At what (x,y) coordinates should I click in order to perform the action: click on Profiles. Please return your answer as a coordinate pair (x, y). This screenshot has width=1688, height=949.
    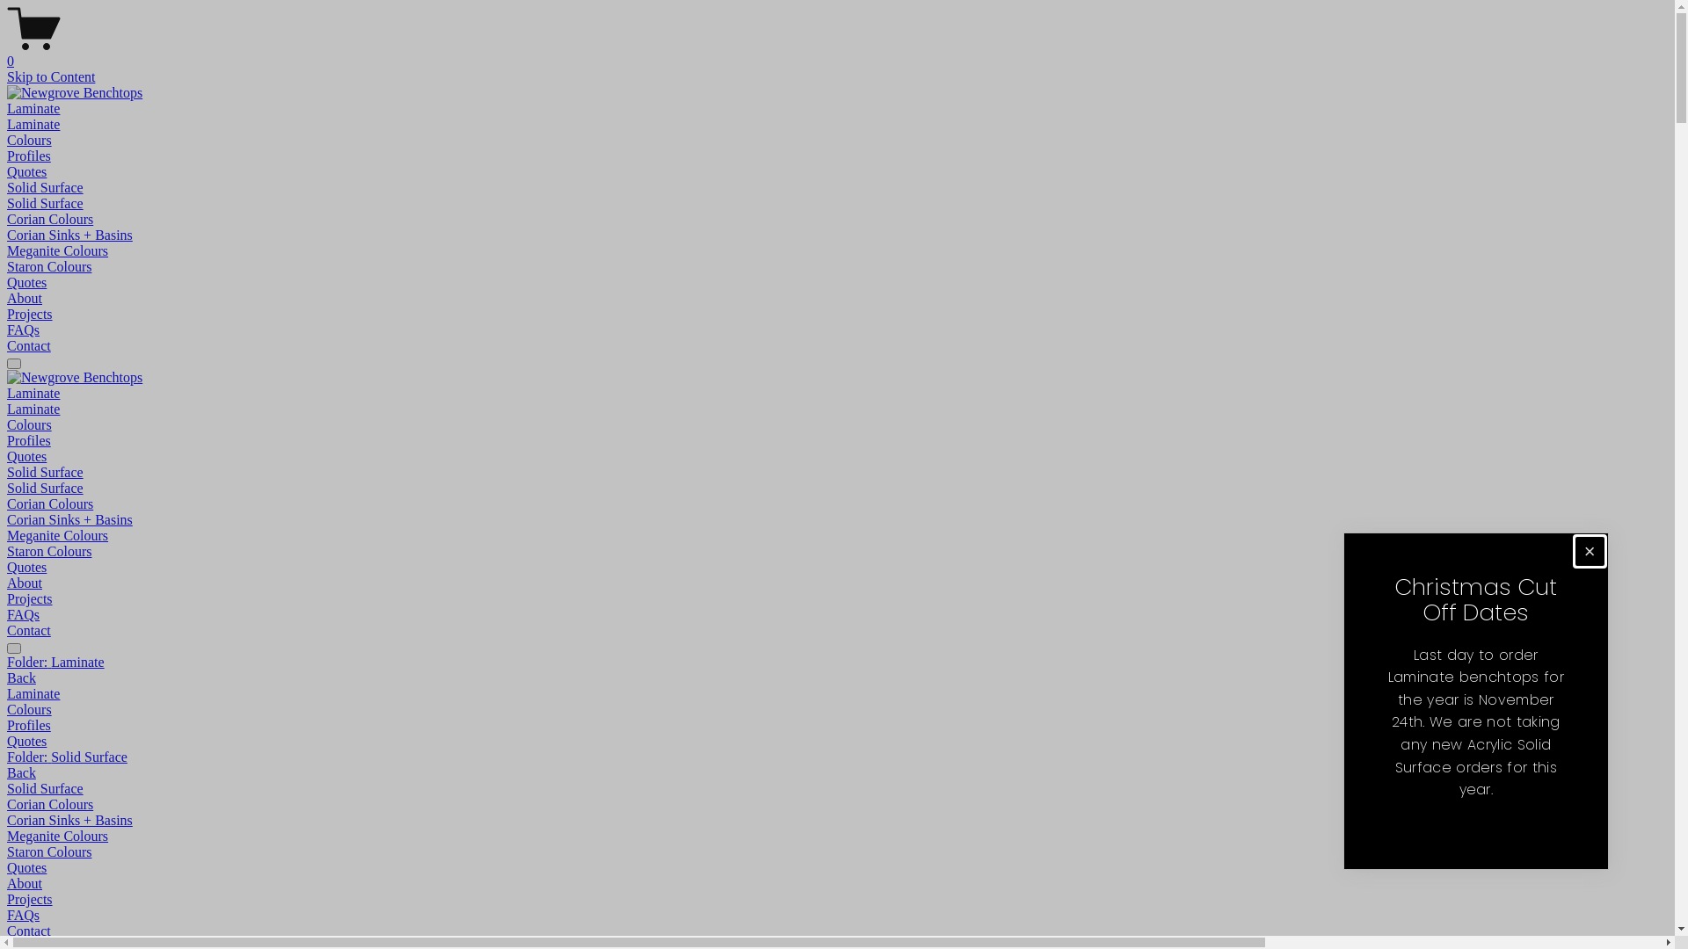
    Looking at the image, I should click on (837, 726).